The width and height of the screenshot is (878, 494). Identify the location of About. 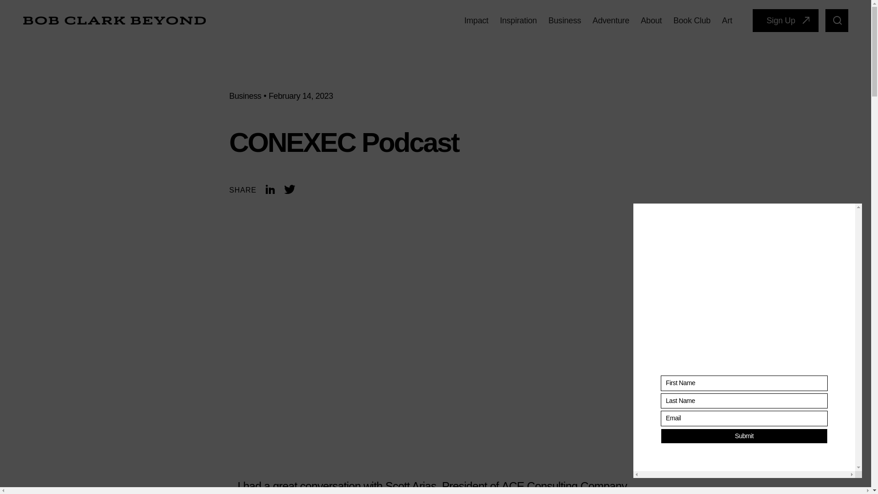
(651, 20).